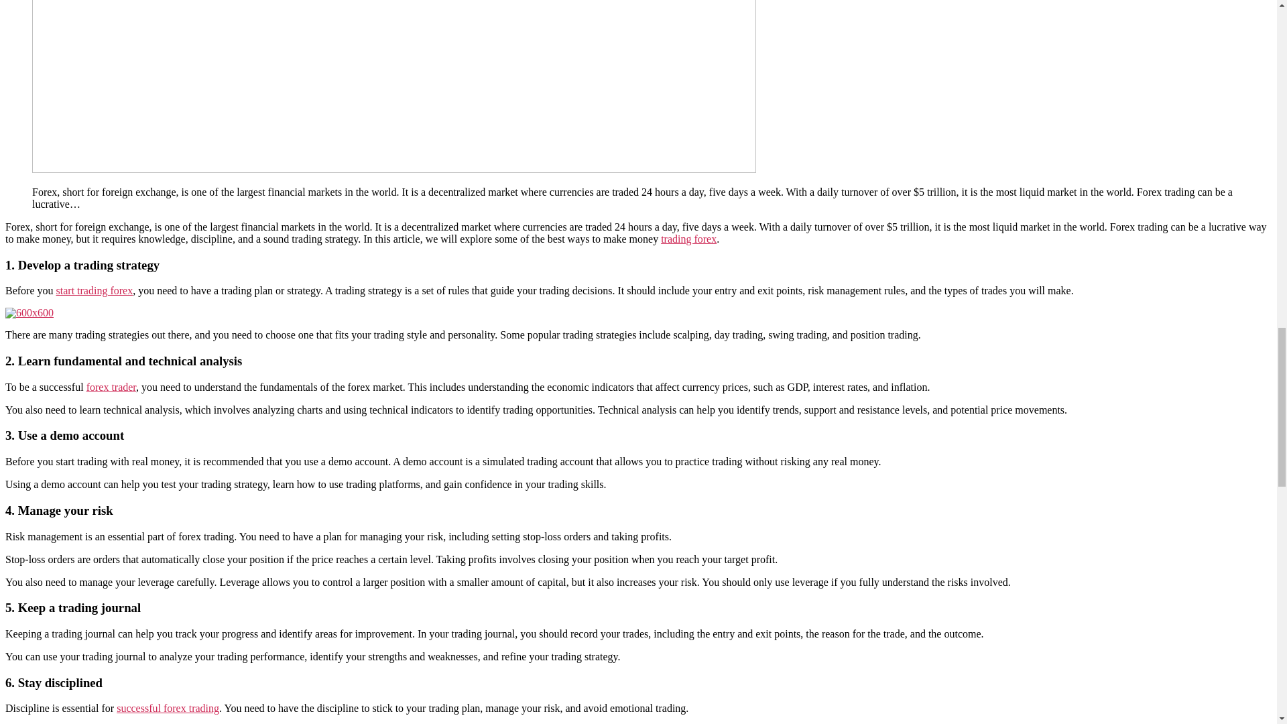 Image resolution: width=1287 pixels, height=724 pixels. Describe the element at coordinates (689, 239) in the screenshot. I see `trading forex` at that location.